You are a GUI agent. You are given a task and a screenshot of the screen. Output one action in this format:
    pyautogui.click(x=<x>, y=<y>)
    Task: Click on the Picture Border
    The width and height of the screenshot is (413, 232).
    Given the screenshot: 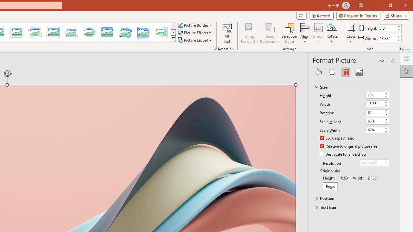 What is the action you would take?
    pyautogui.click(x=195, y=25)
    